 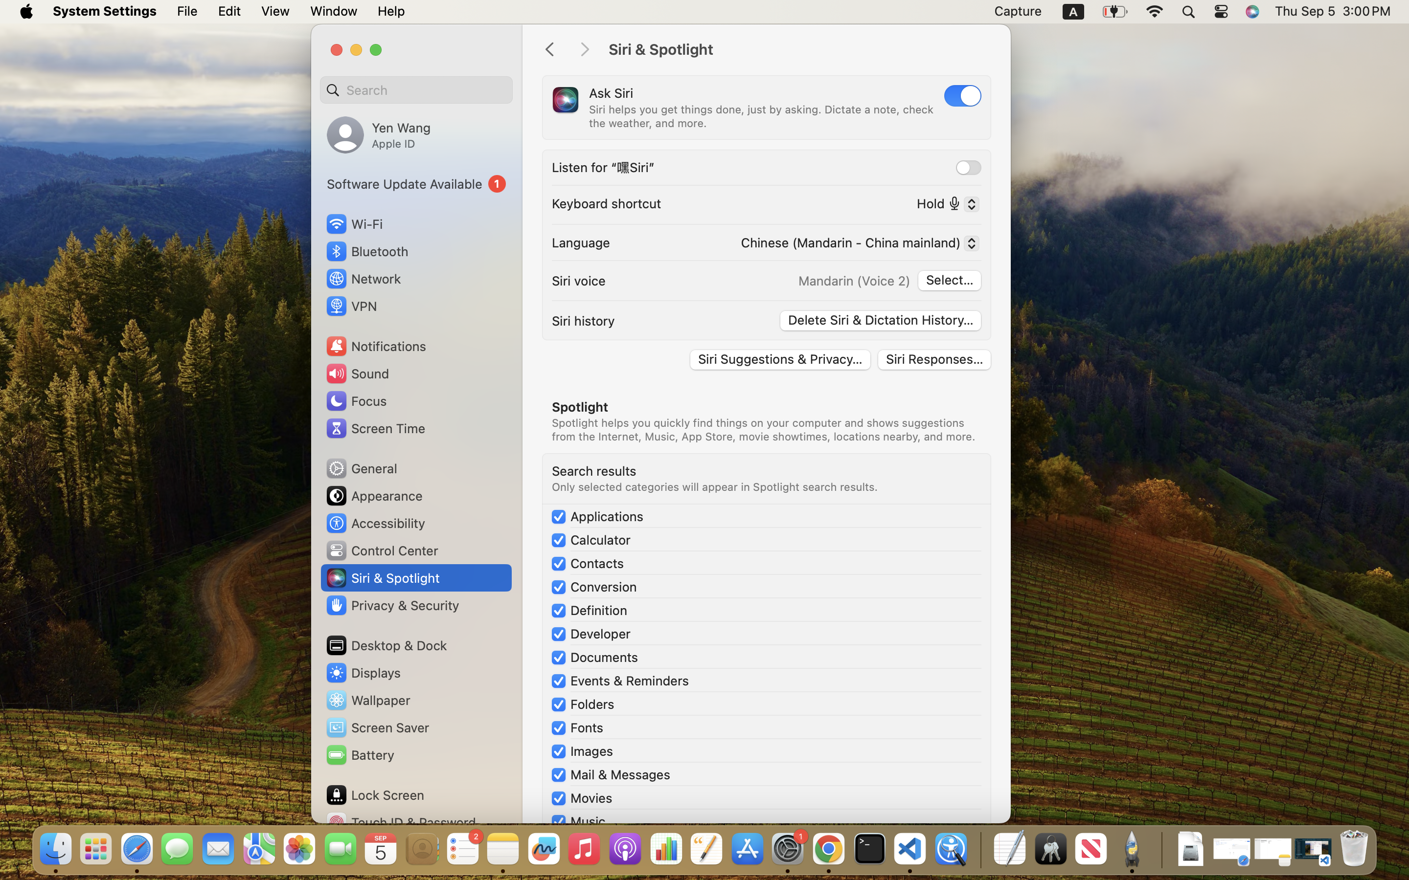 I want to click on Battery, so click(x=360, y=755).